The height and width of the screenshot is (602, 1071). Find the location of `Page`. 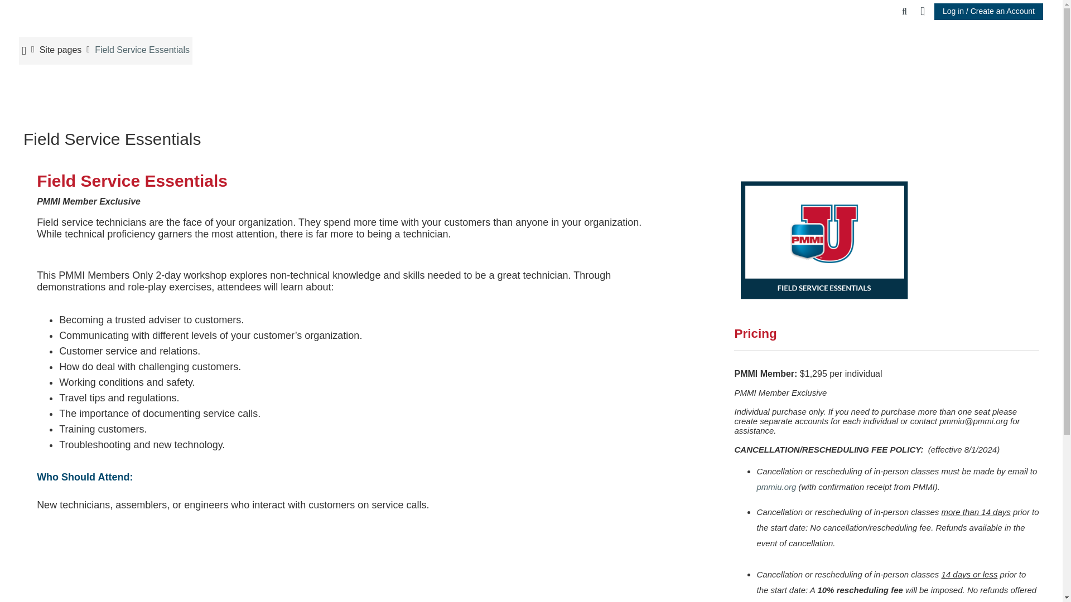

Page is located at coordinates (142, 50).